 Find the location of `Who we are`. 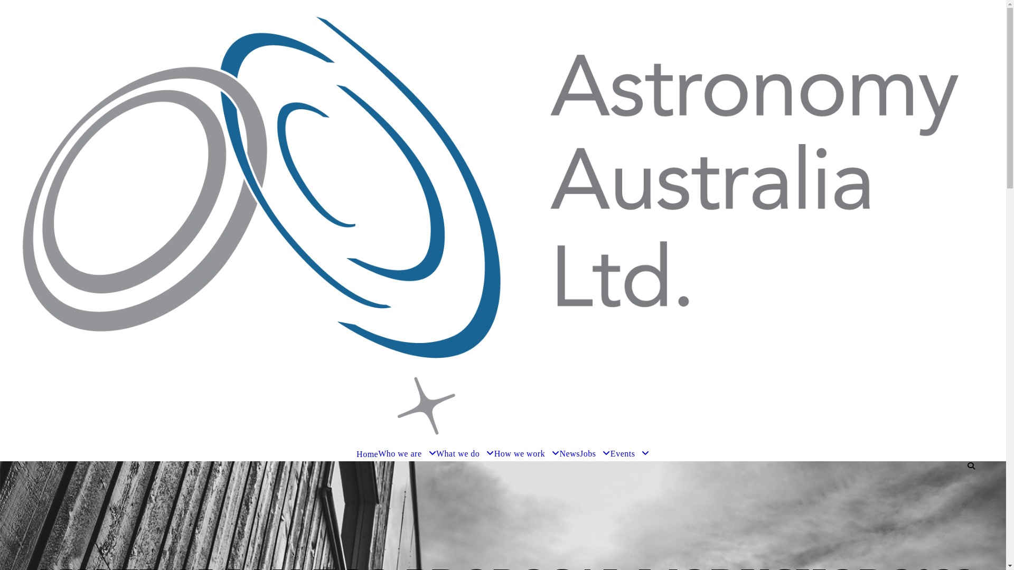

Who we are is located at coordinates (407, 454).